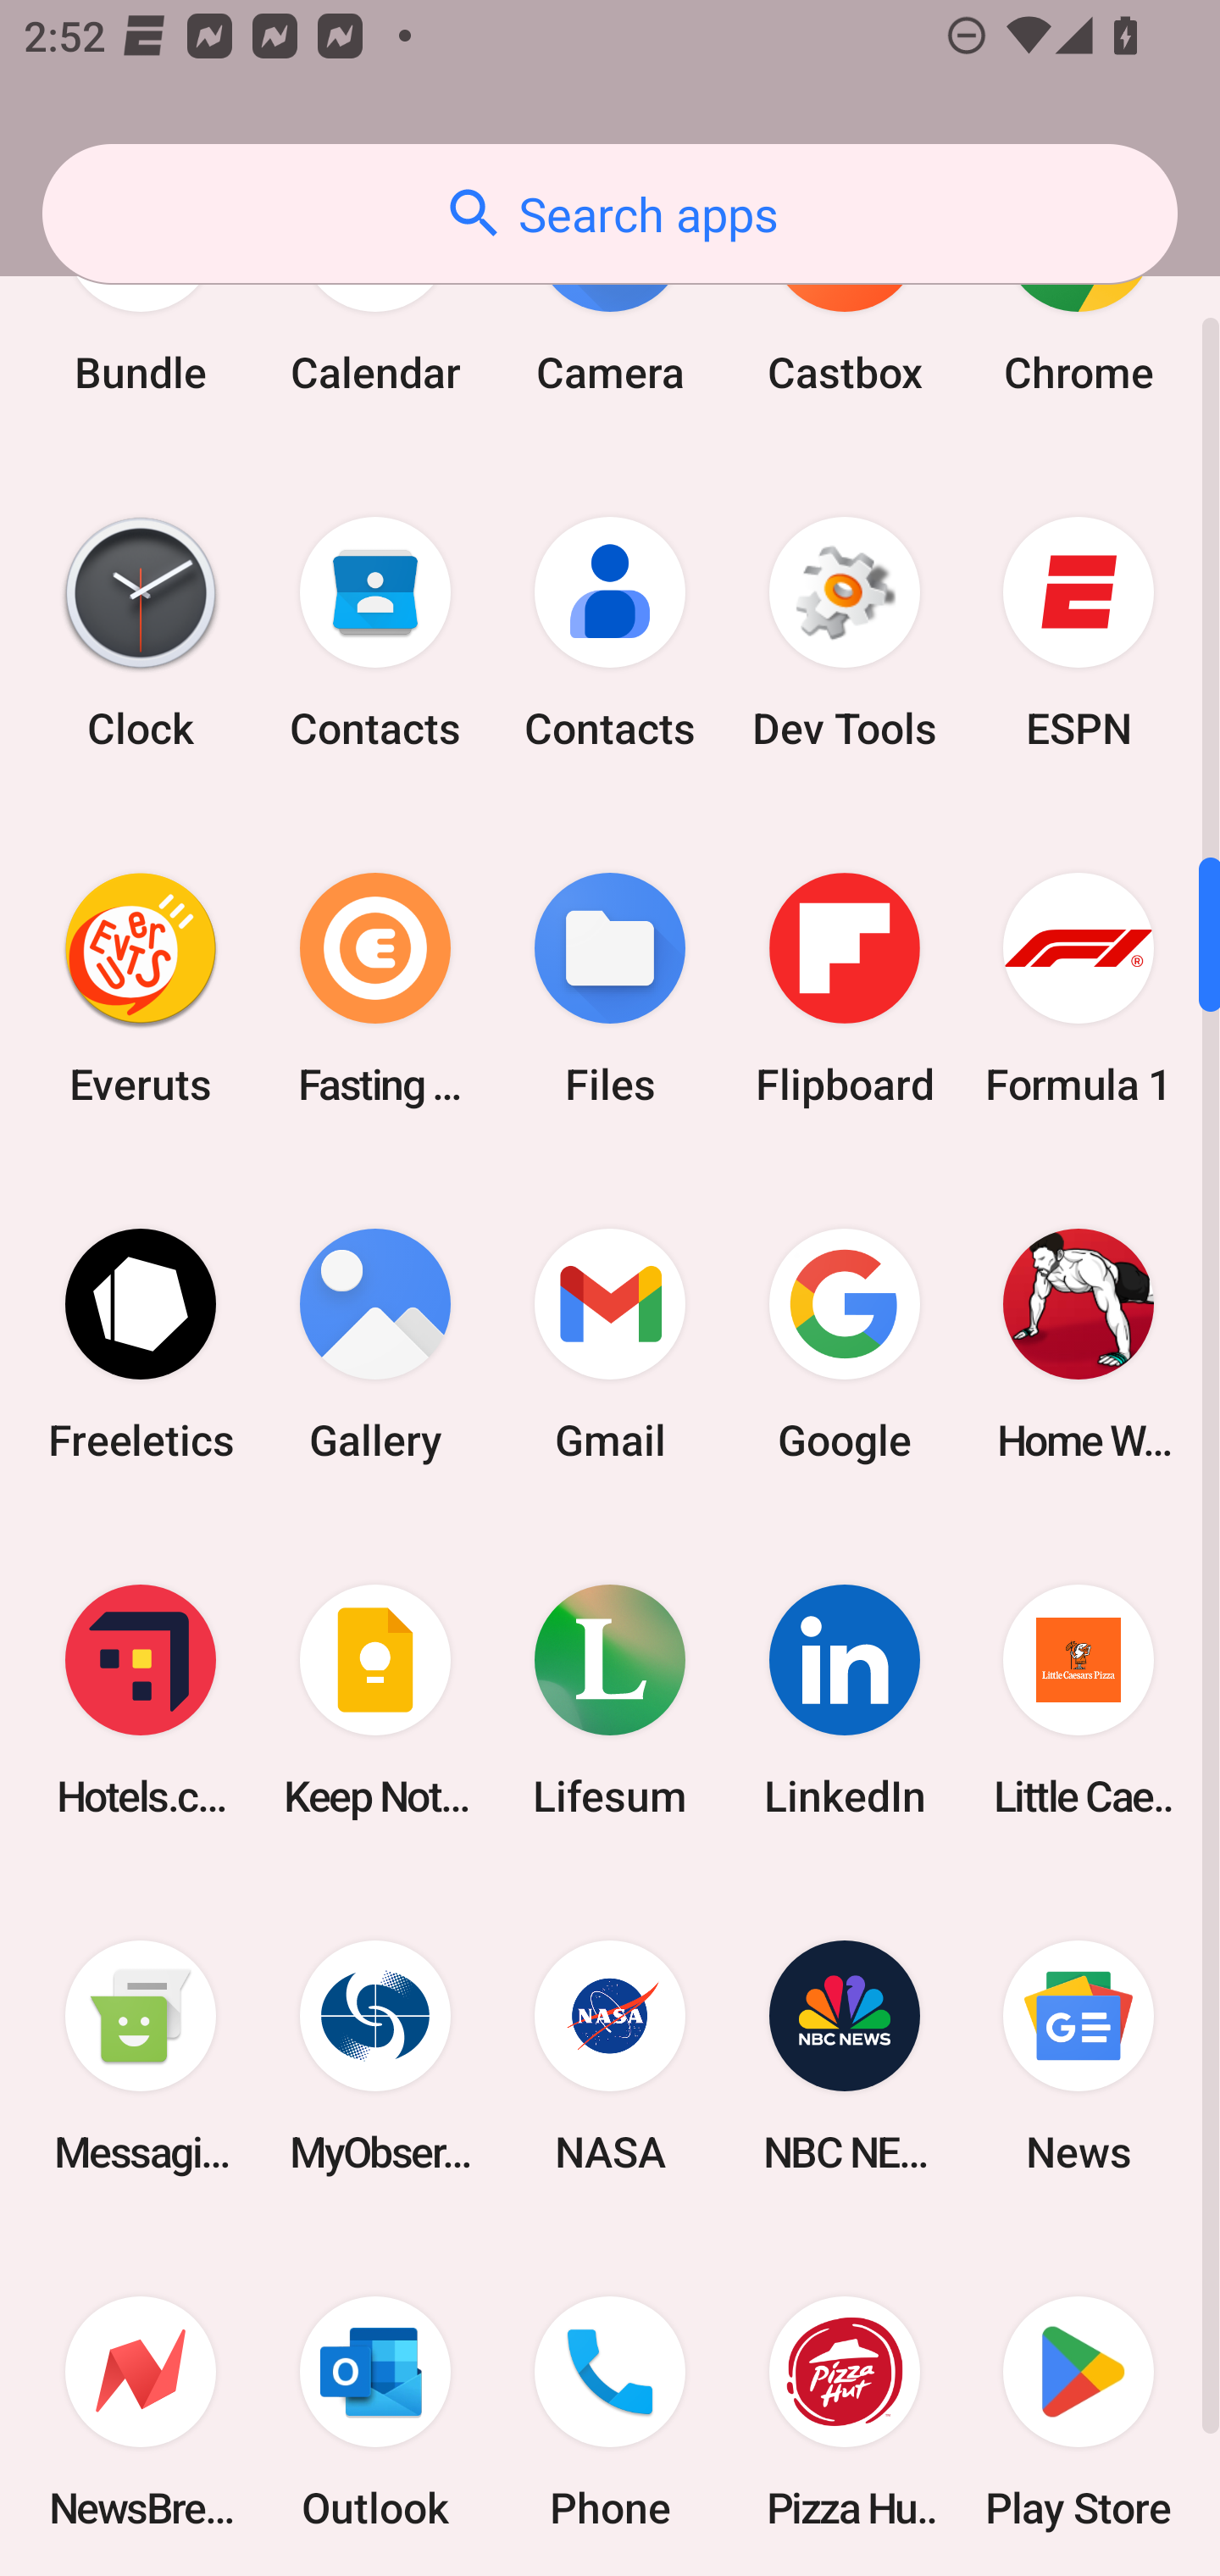 This screenshot has width=1220, height=2576. Describe the element at coordinates (844, 2405) in the screenshot. I see `Pizza Hut HK & Macau` at that location.